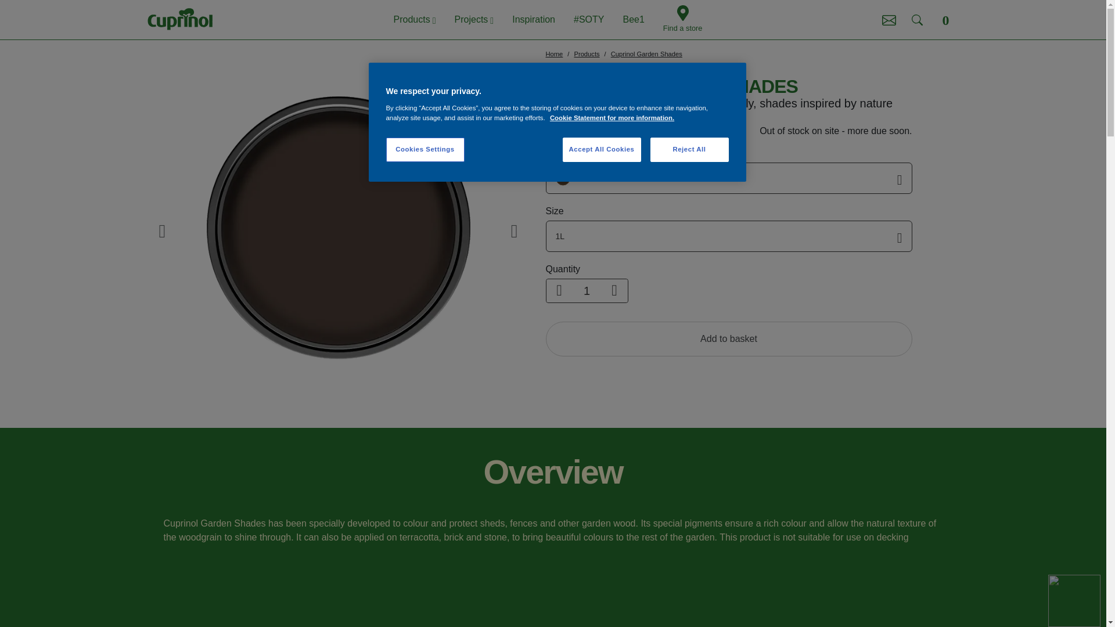 The width and height of the screenshot is (1115, 627). I want to click on Cuprinol Garden Shades, so click(647, 54).